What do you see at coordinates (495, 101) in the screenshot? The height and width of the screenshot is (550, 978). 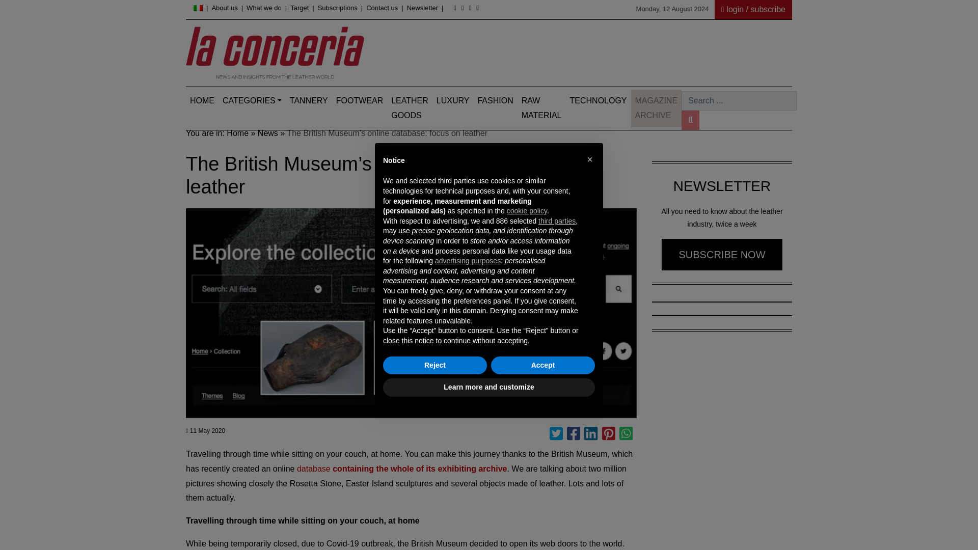 I see `Fashion` at bounding box center [495, 101].